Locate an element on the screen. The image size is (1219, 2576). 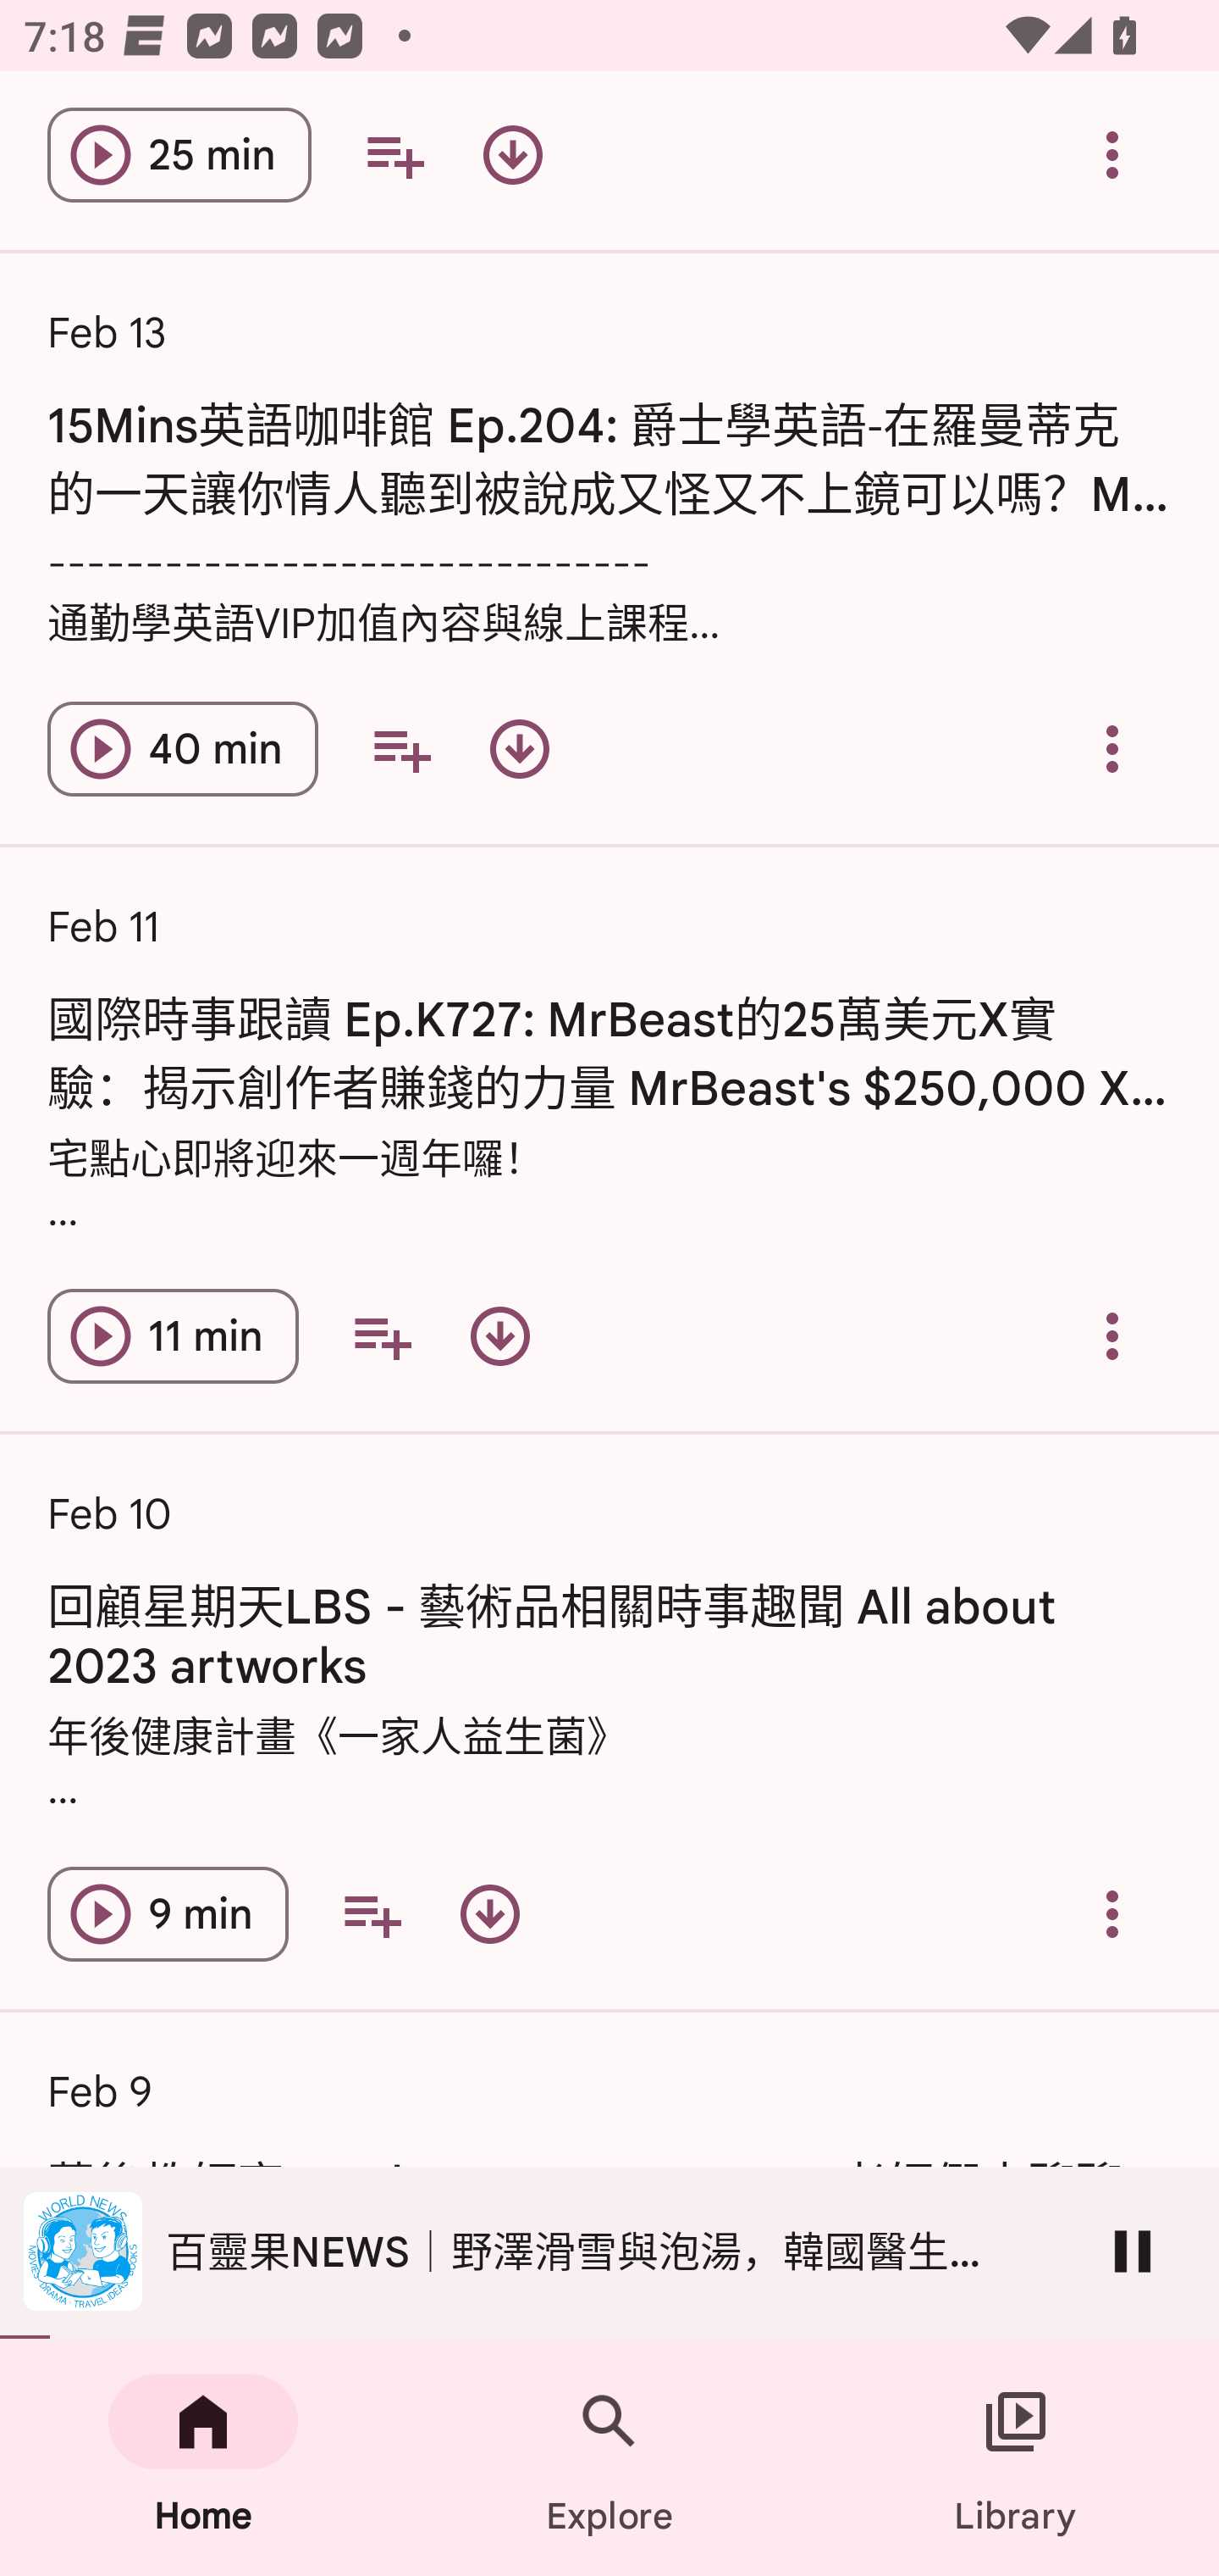
Overflow menu is located at coordinates (1112, 1335).